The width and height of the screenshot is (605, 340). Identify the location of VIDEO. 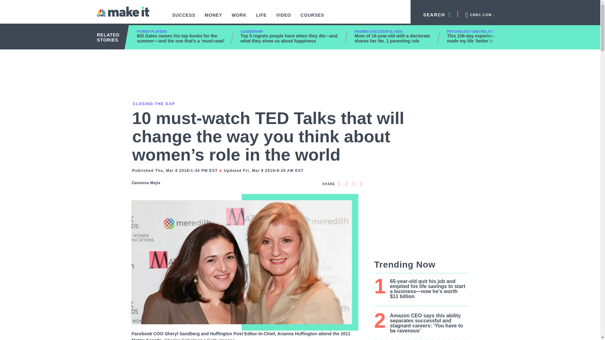
(283, 18).